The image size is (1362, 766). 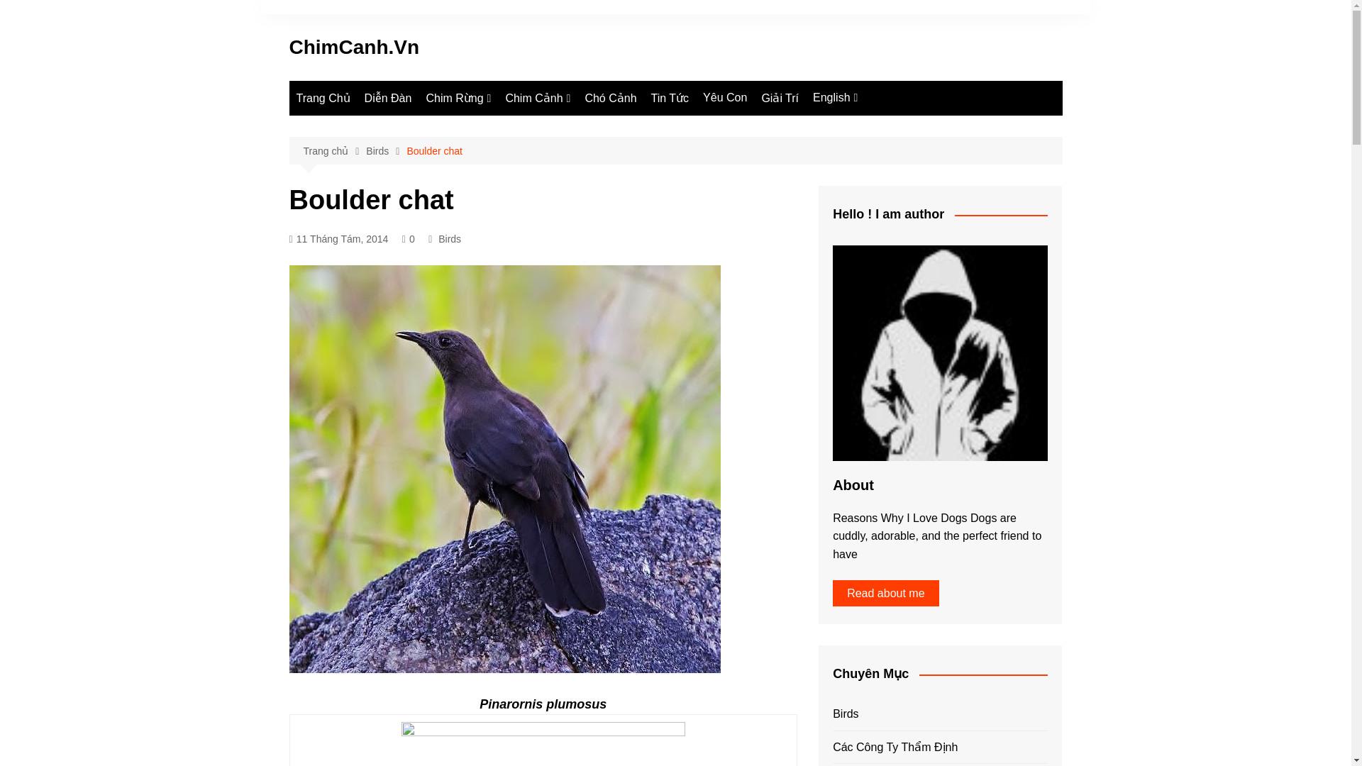 What do you see at coordinates (576, 127) in the screenshot?
I see `Finch` at bounding box center [576, 127].